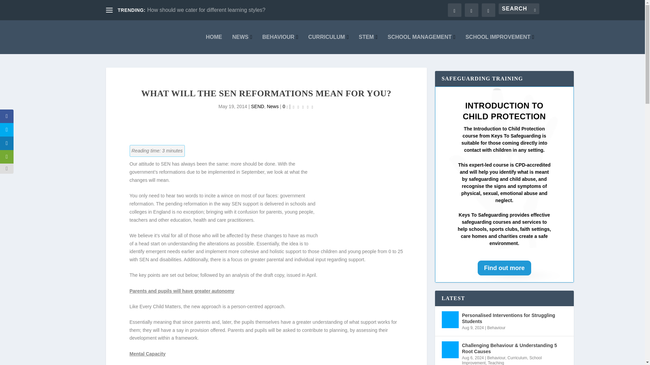 Image resolution: width=650 pixels, height=365 pixels. Describe the element at coordinates (421, 44) in the screenshot. I see `SCHOOL MANAGEMENT` at that location.